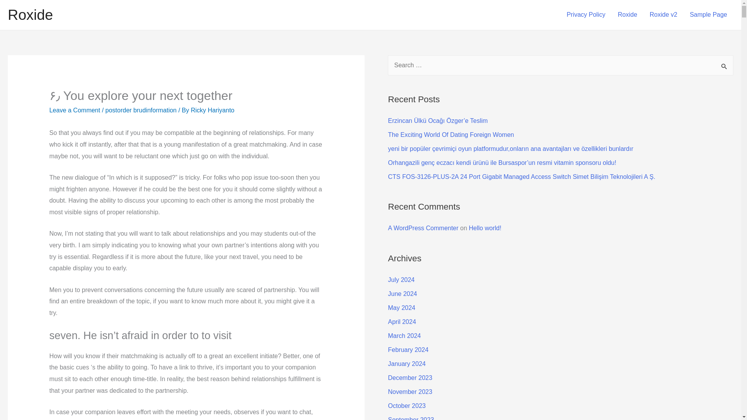 This screenshot has height=420, width=747. What do you see at coordinates (212, 110) in the screenshot?
I see `View all posts by Ricky Hariyanto` at bounding box center [212, 110].